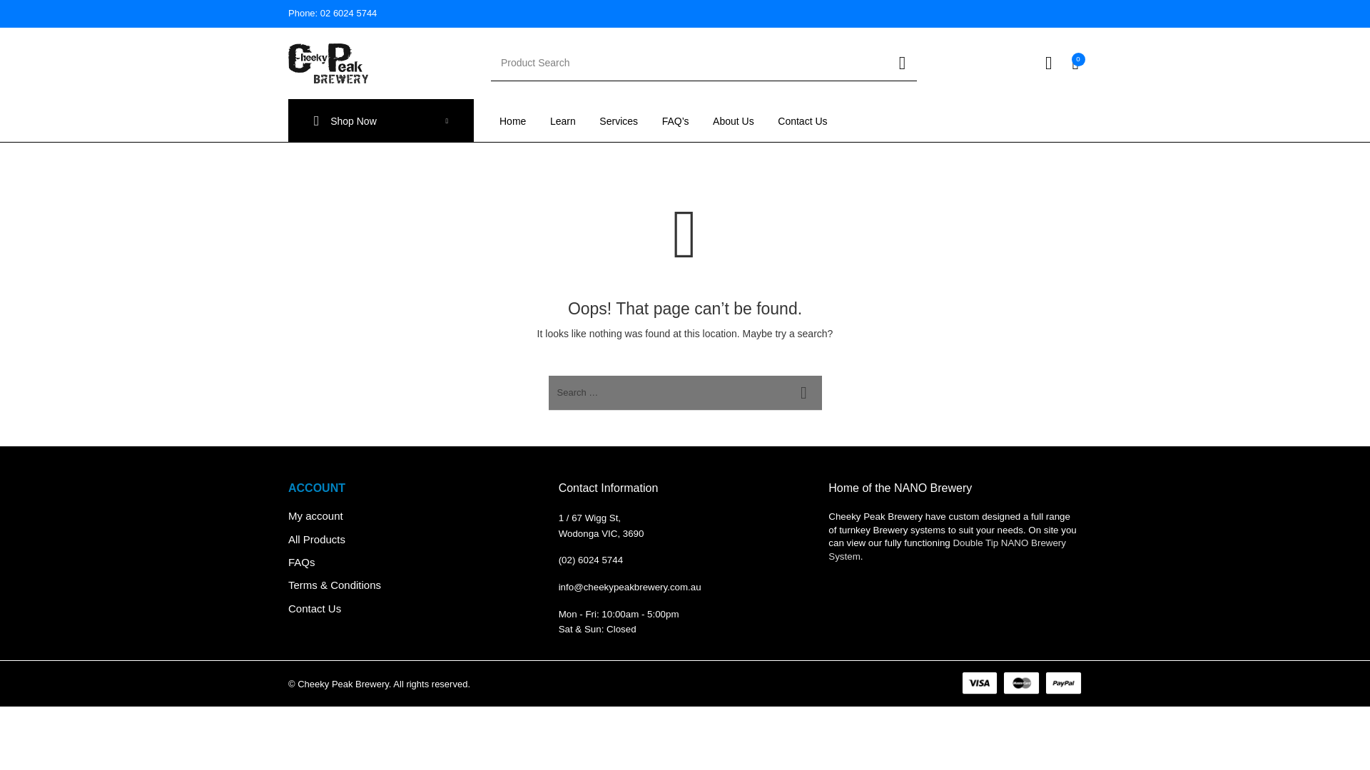 The height and width of the screenshot is (770, 1370). I want to click on Learn, so click(562, 120).